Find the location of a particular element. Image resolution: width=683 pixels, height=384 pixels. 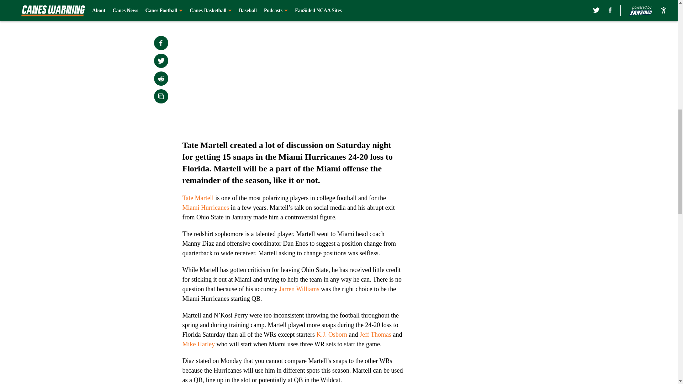

Miami Hurricanes is located at coordinates (206, 208).